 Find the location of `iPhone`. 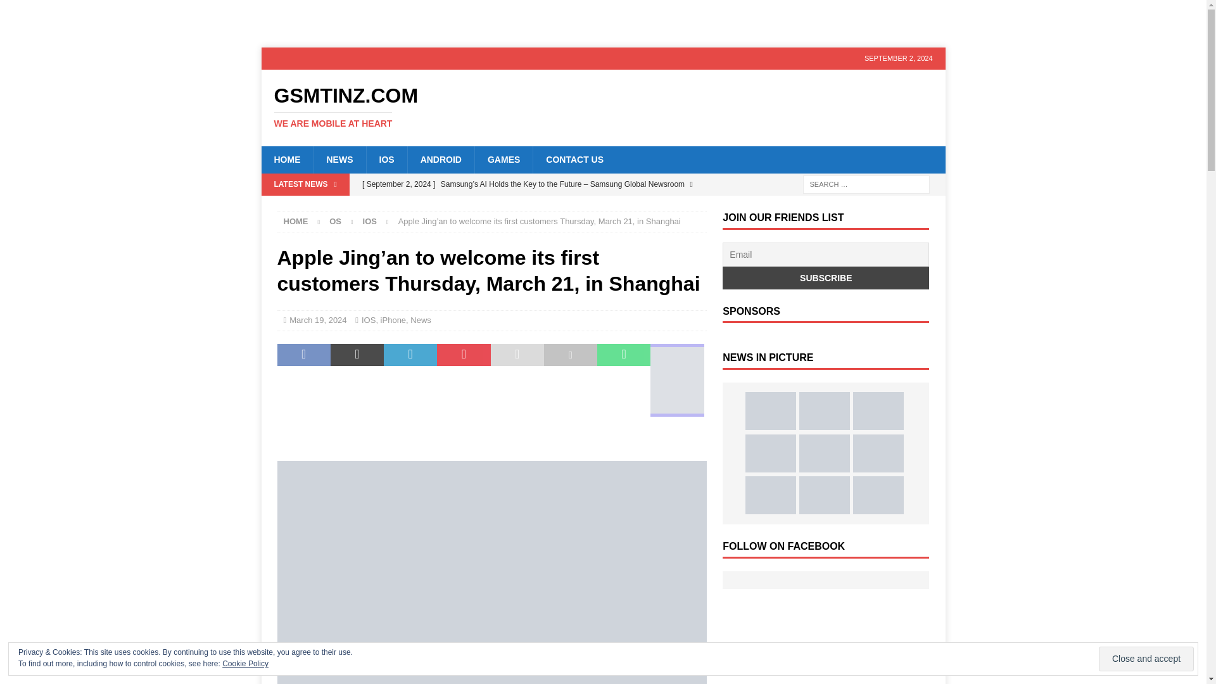

iPhone is located at coordinates (339, 160).